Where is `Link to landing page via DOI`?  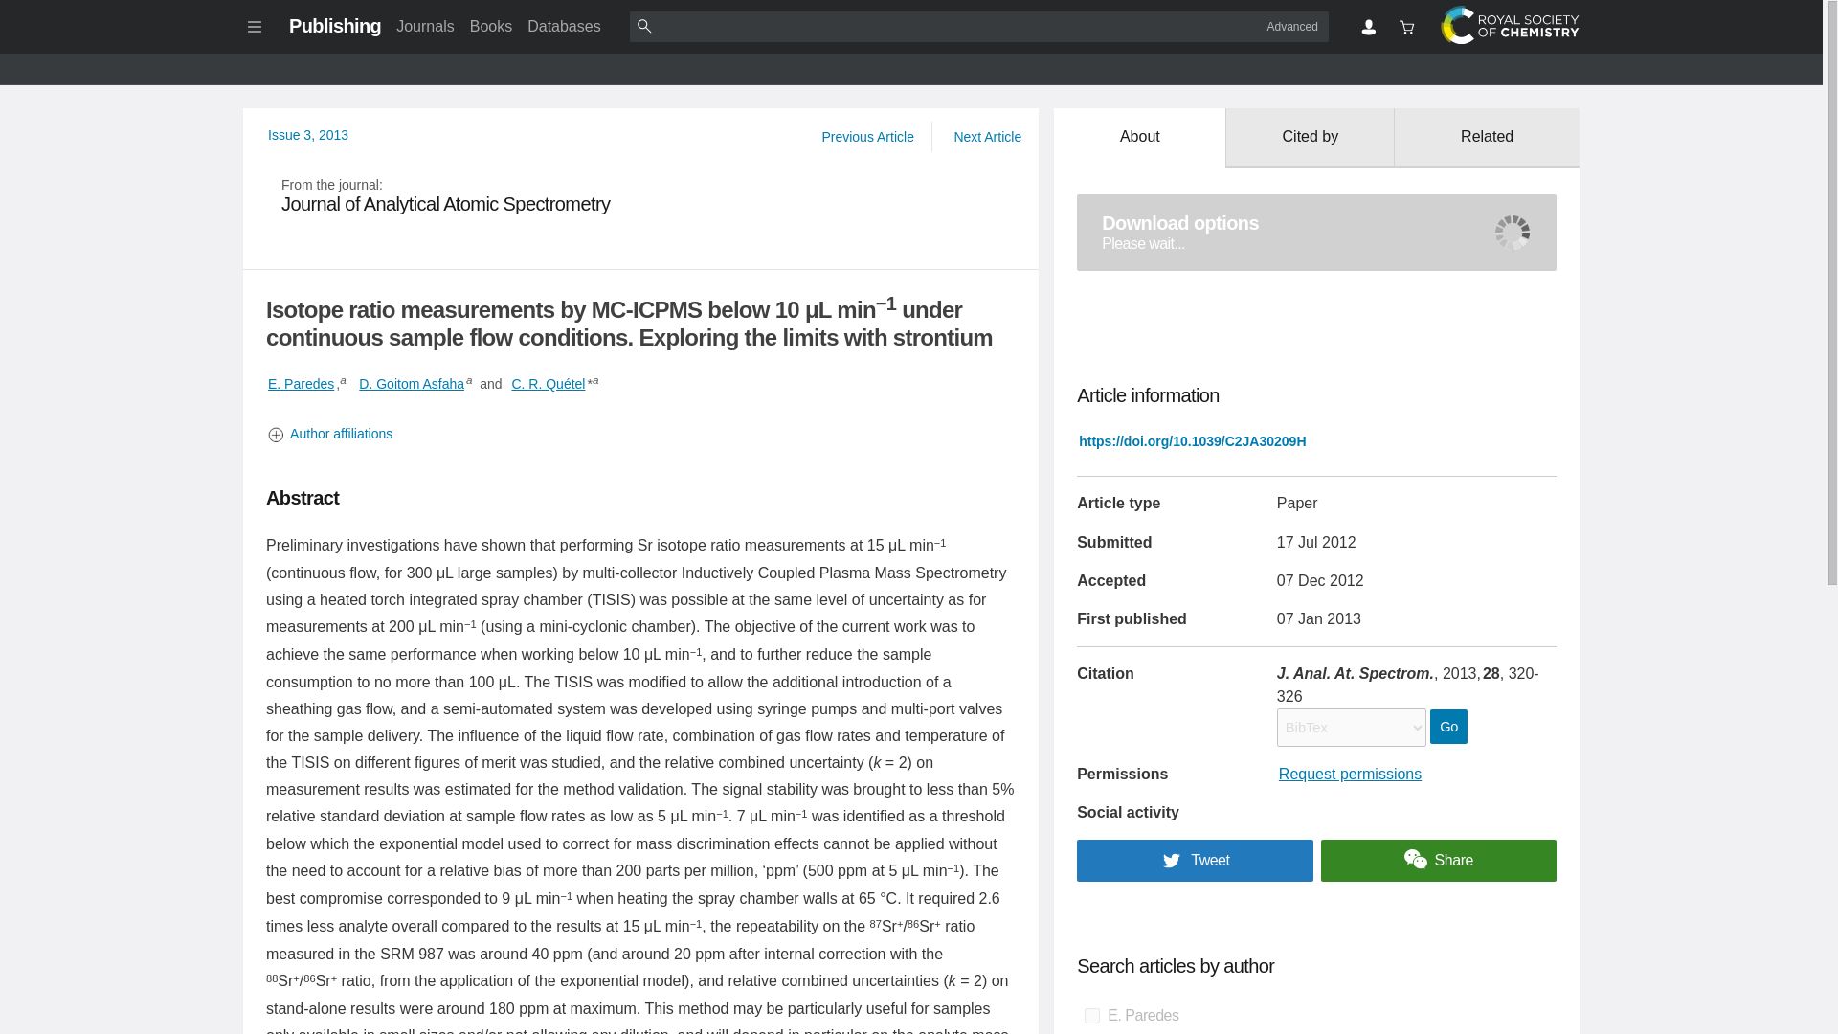
Link to landing page via DOI is located at coordinates (1447, 726).